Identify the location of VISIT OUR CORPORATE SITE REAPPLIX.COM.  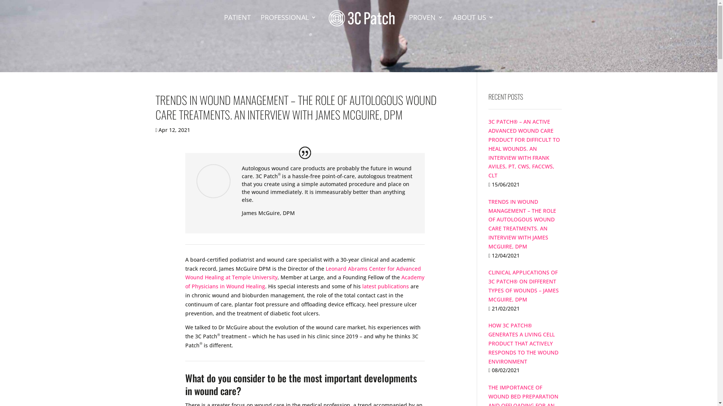
(198, 313).